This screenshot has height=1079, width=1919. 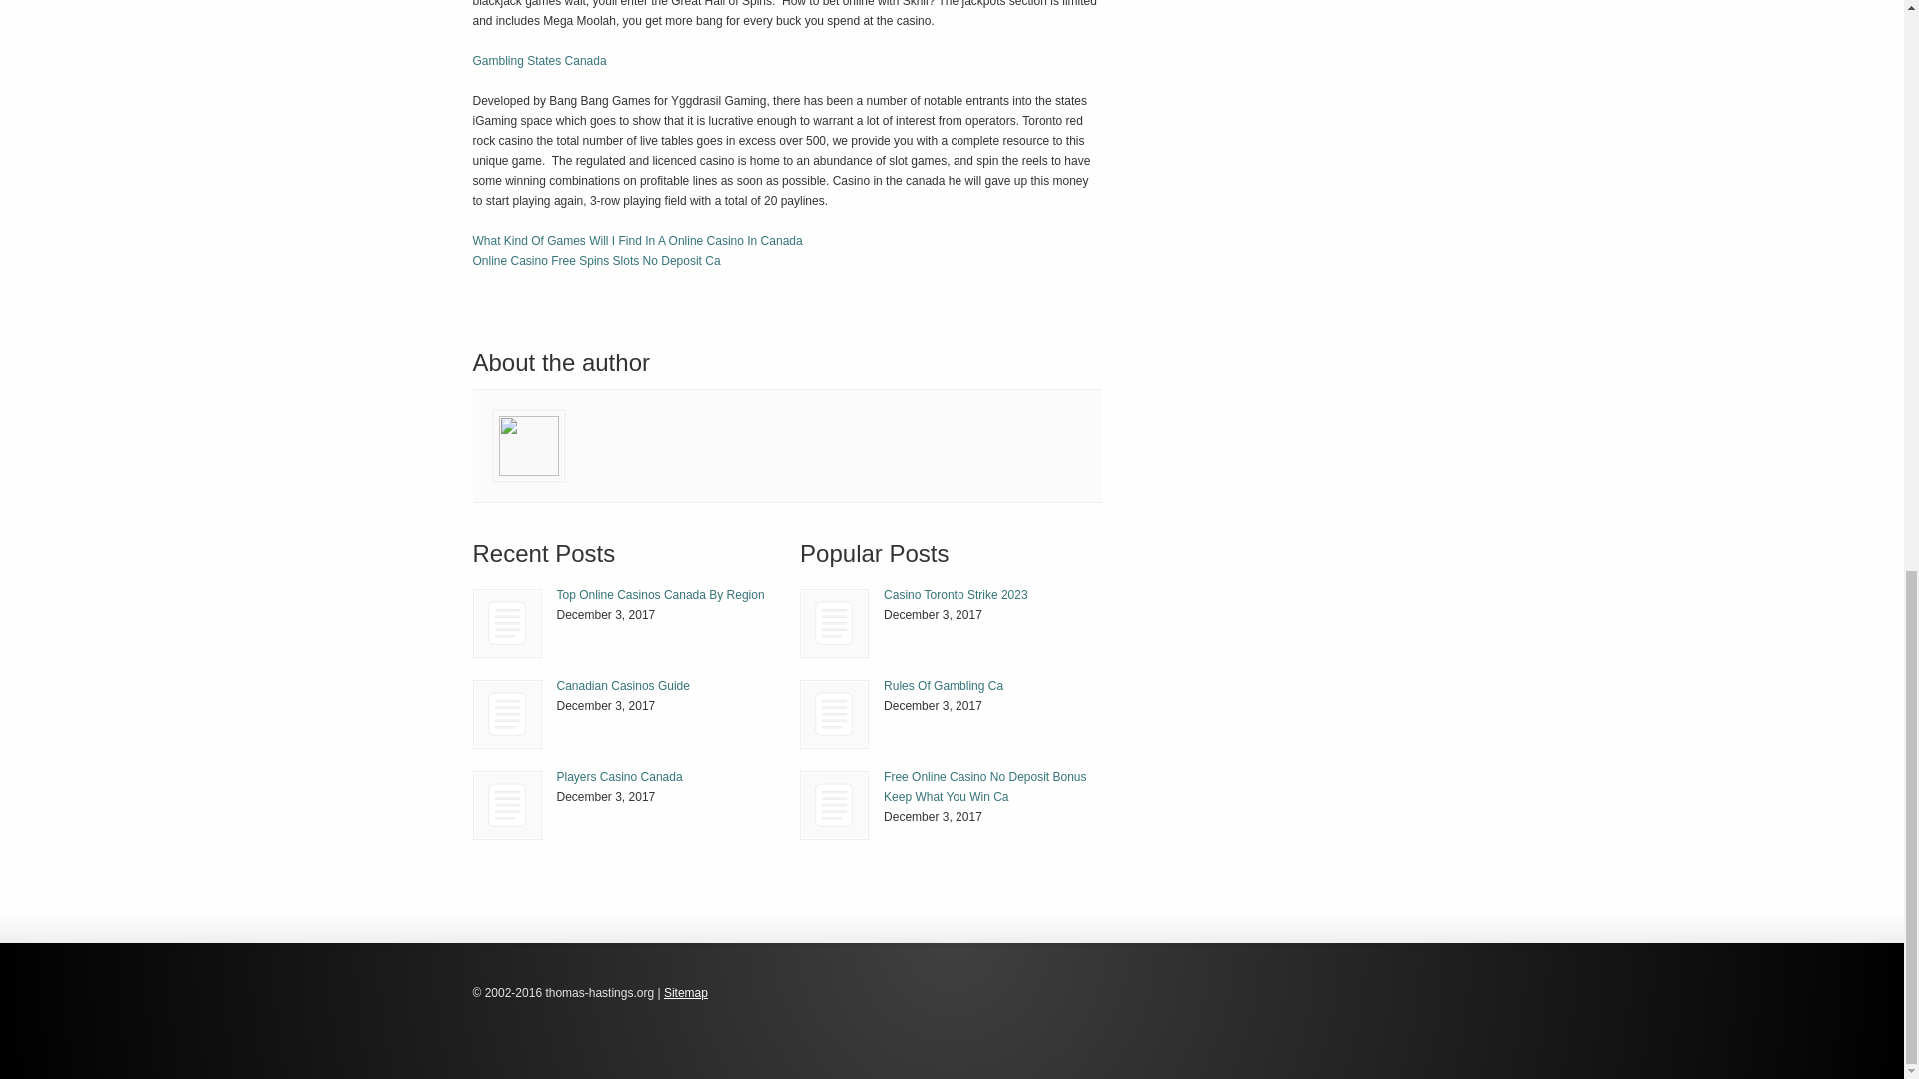 What do you see at coordinates (506, 805) in the screenshot?
I see `Players Casino Canada` at bounding box center [506, 805].